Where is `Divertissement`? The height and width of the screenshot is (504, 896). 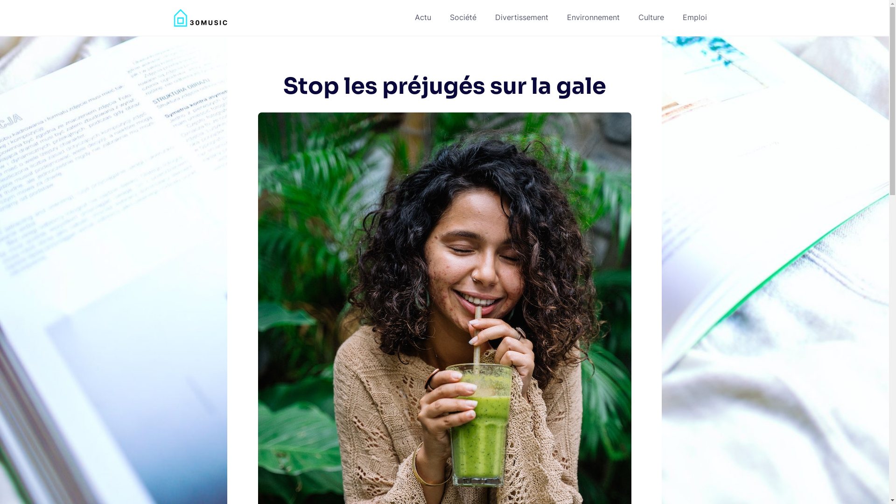 Divertissement is located at coordinates (522, 18).